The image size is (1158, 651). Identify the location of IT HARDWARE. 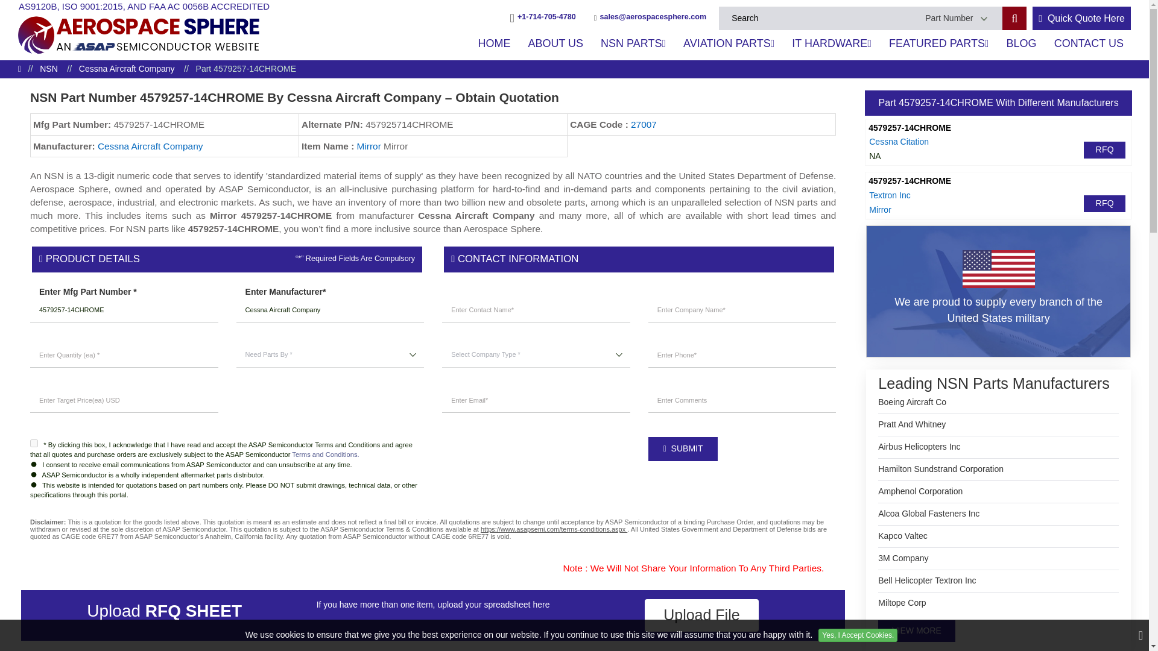
(832, 43).